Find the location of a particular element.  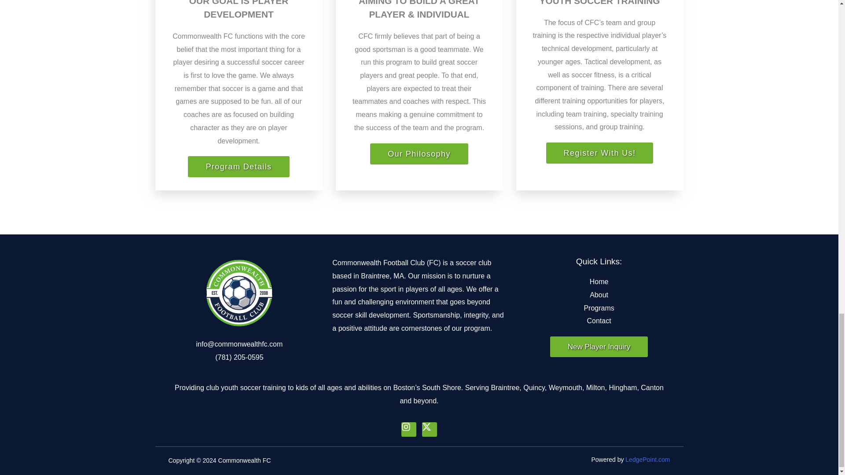

Instagram is located at coordinates (409, 429).